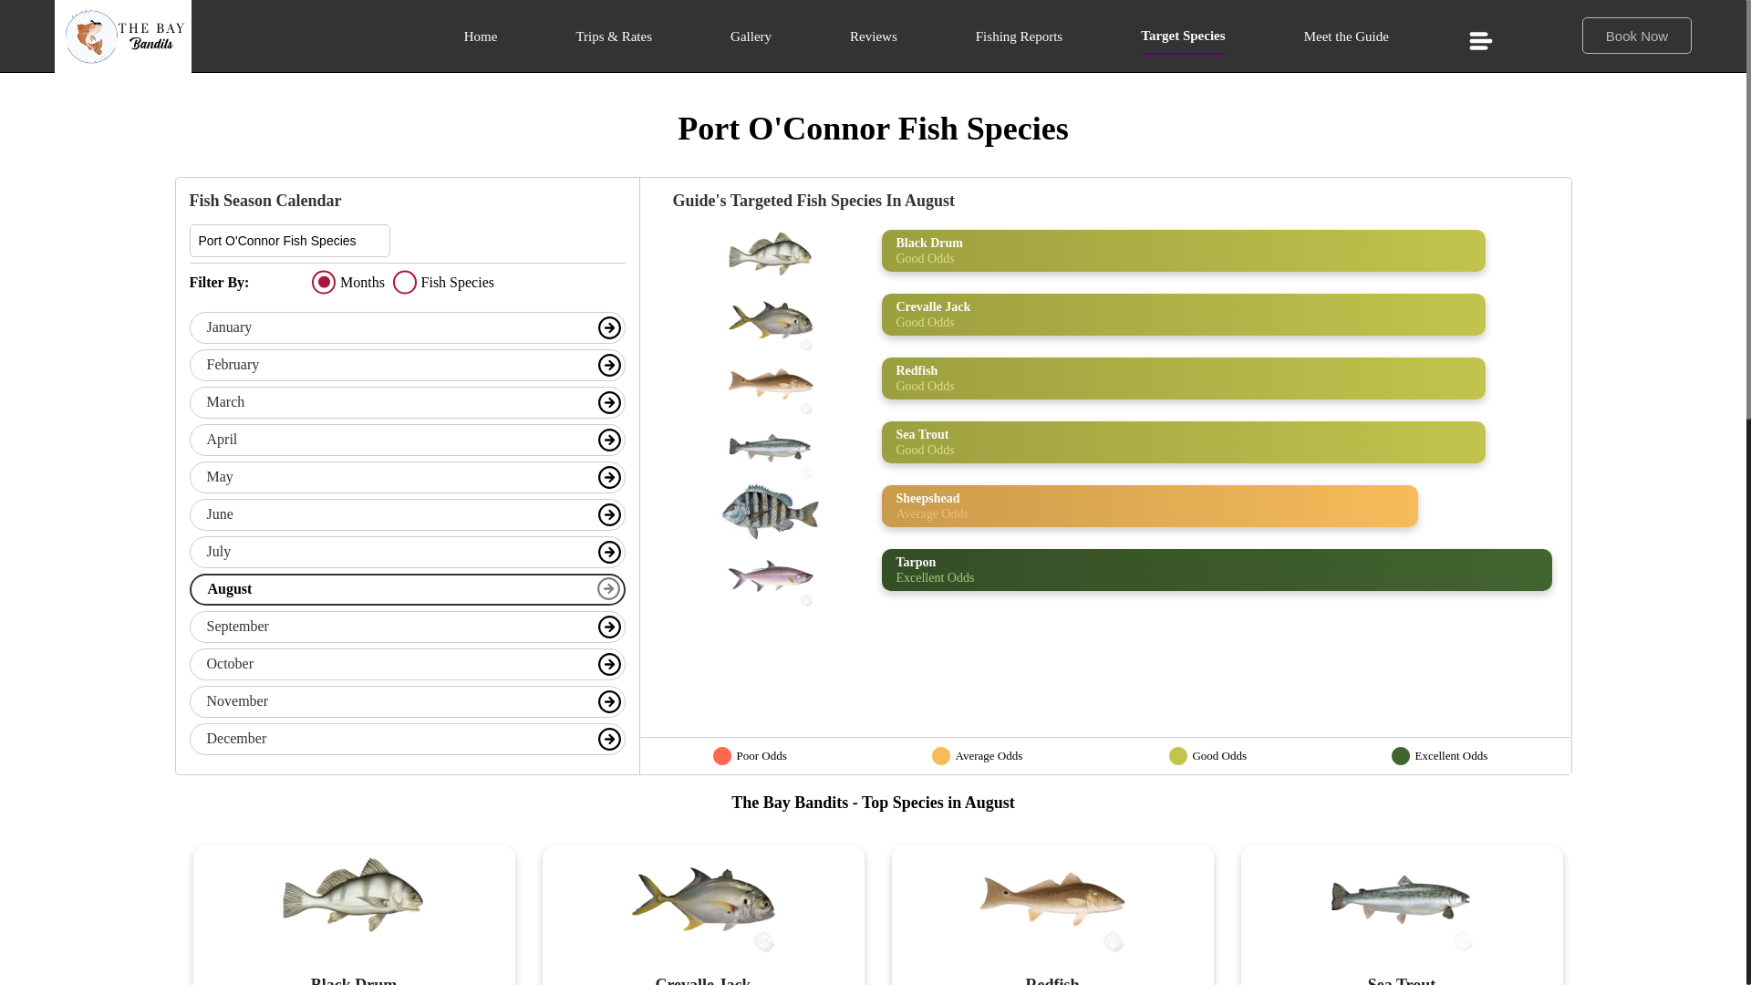  What do you see at coordinates (1636, 36) in the screenshot?
I see `Book Now` at bounding box center [1636, 36].